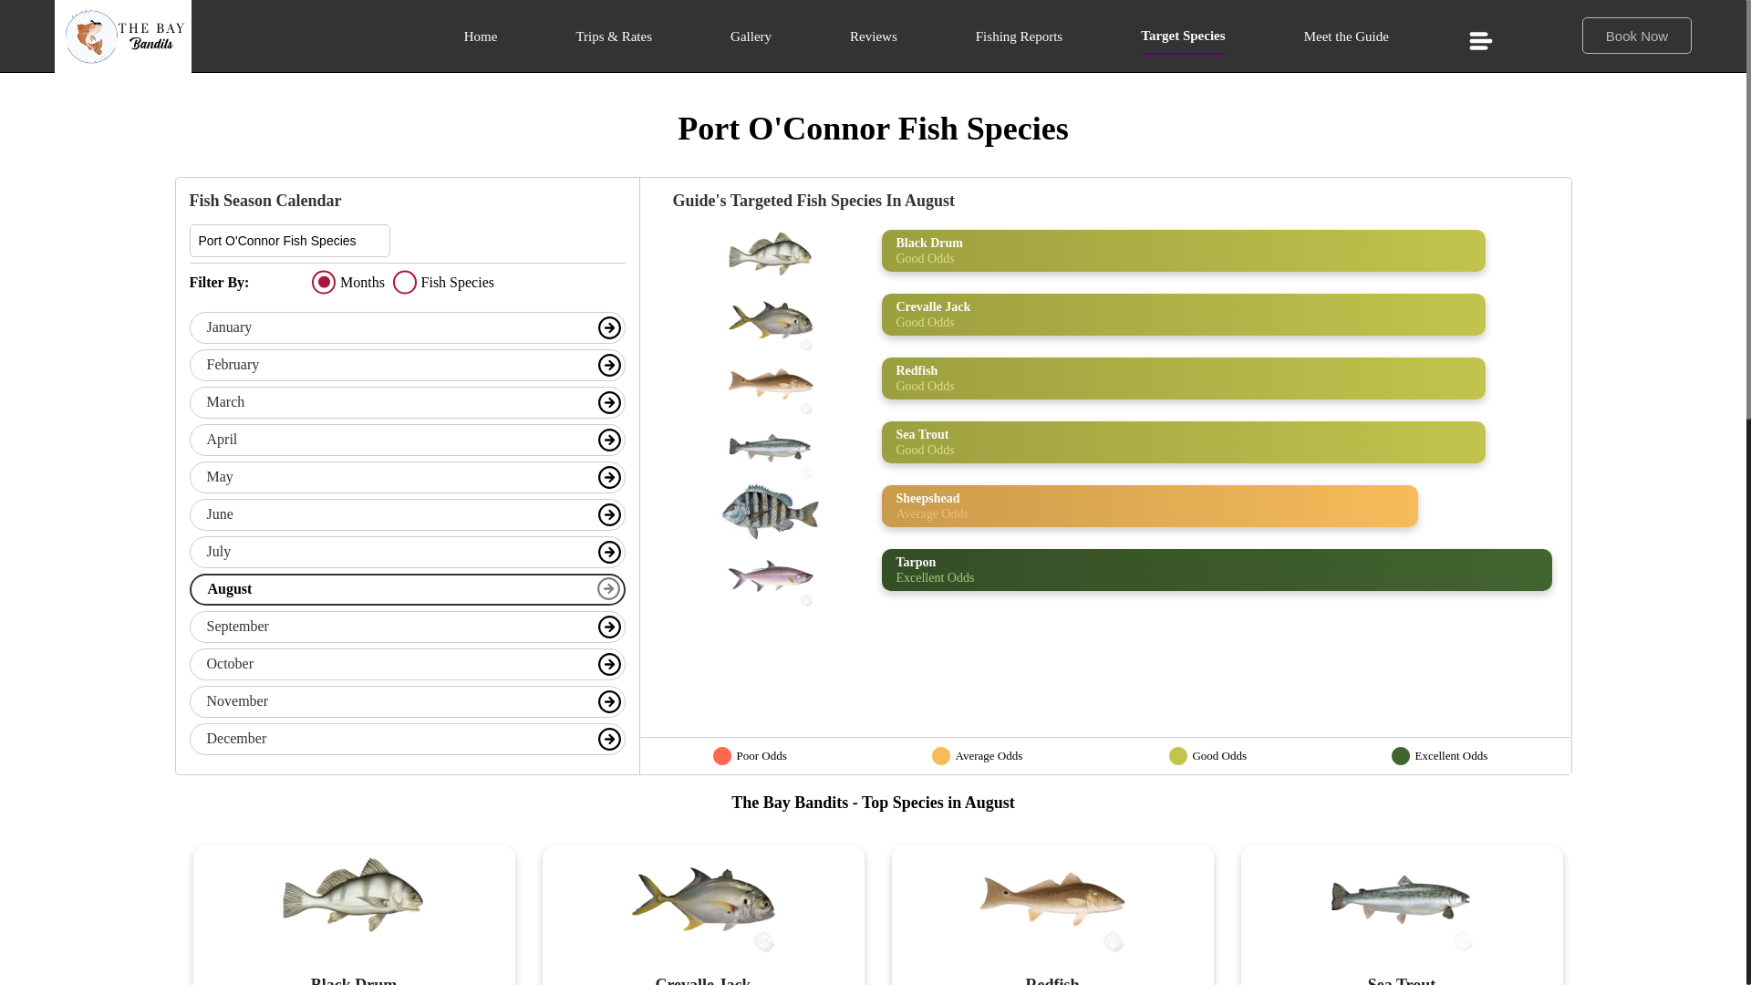  What do you see at coordinates (1636, 36) in the screenshot?
I see `Book Now` at bounding box center [1636, 36].